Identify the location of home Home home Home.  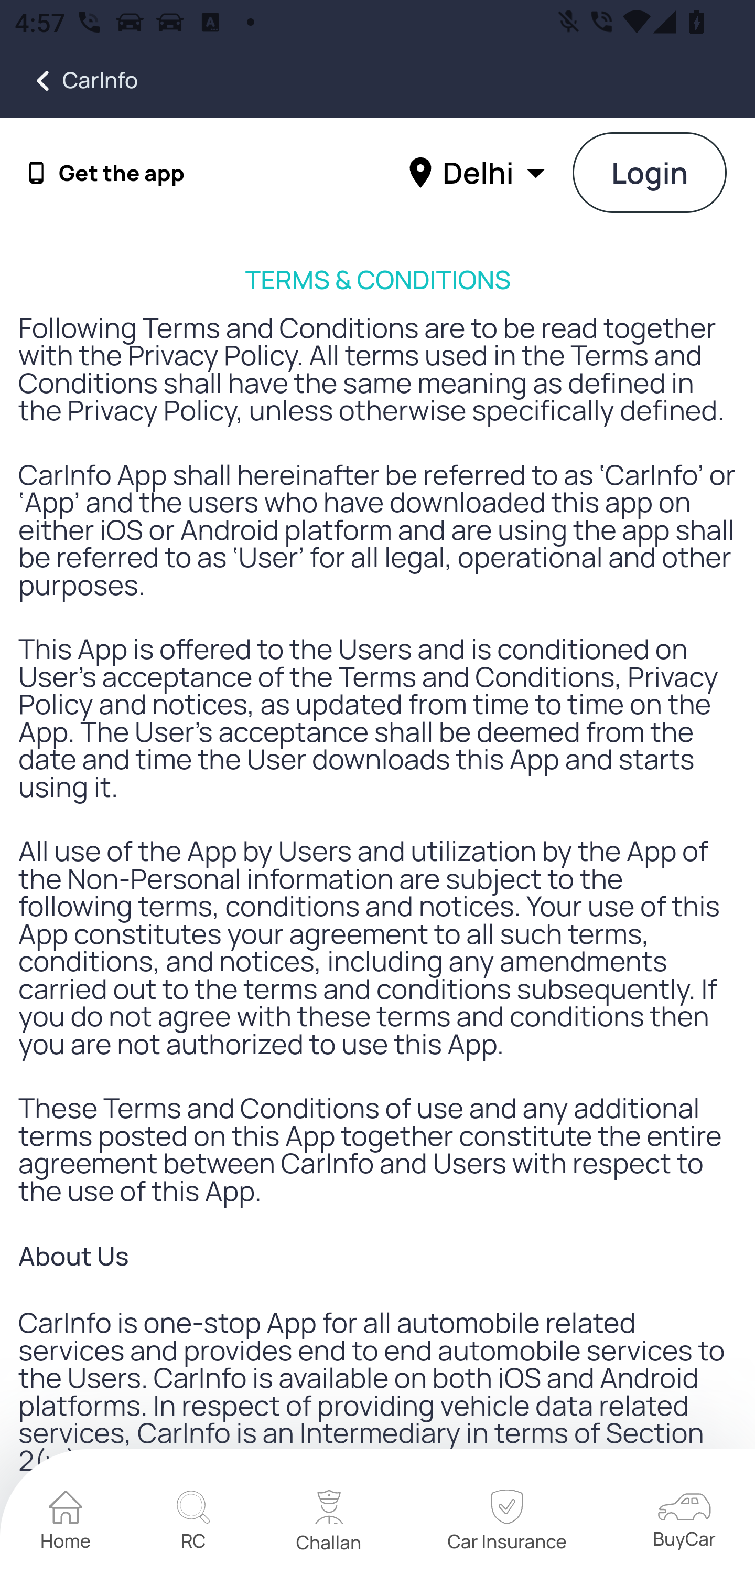
(66, 1523).